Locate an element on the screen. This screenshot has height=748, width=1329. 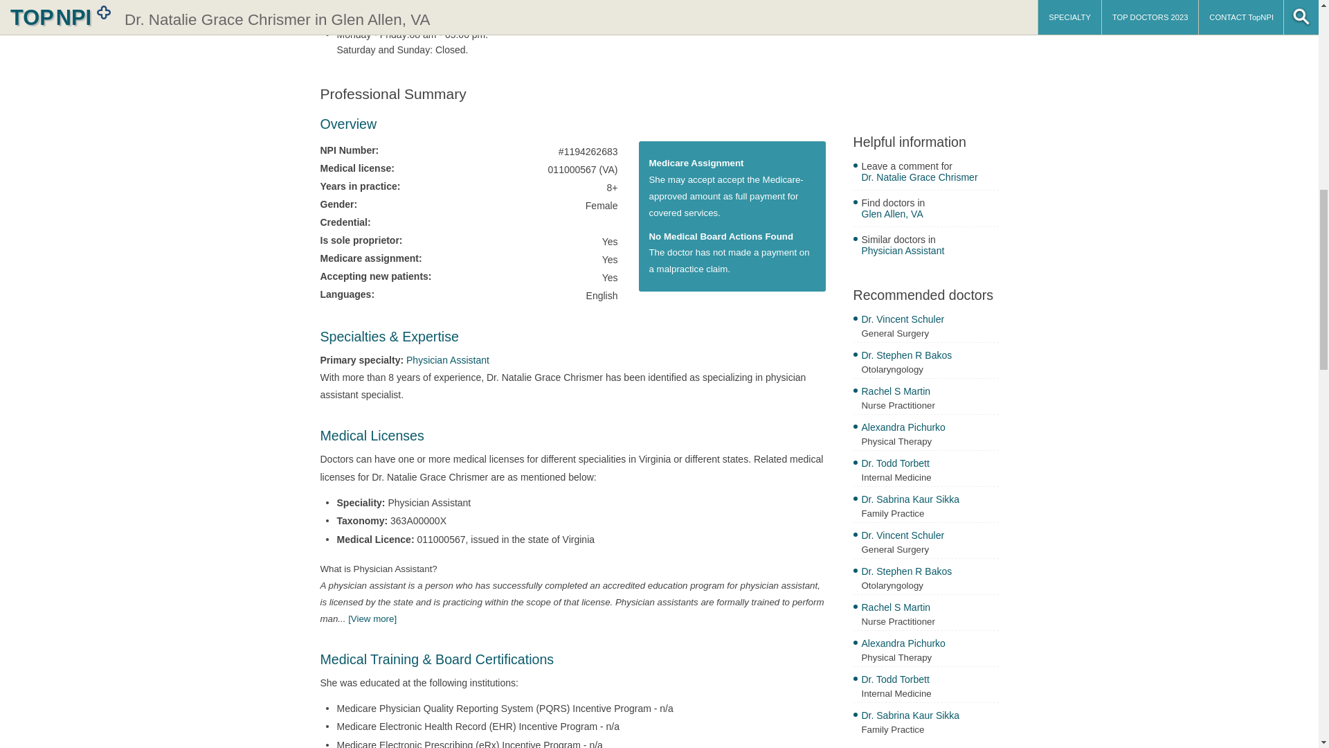
Physician Assistant is located at coordinates (929, 252).